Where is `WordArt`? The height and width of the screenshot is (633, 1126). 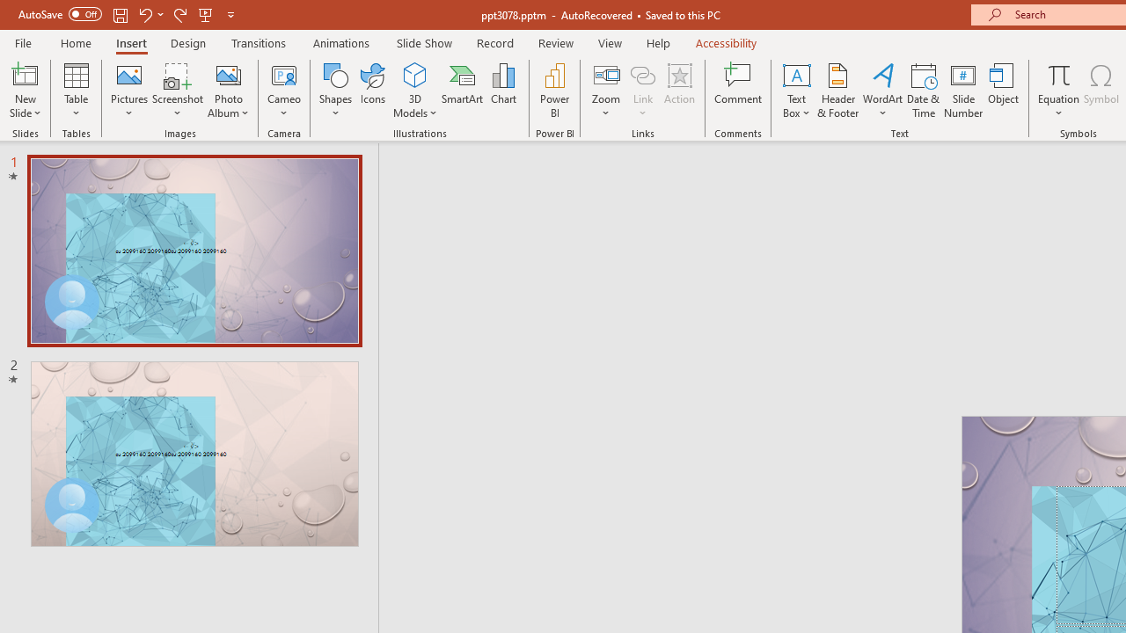 WordArt is located at coordinates (883, 90).